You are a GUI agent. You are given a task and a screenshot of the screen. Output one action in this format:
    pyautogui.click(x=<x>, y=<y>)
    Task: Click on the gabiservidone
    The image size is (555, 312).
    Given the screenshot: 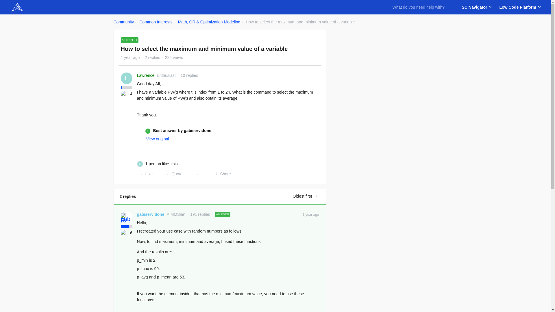 What is the action you would take?
    pyautogui.click(x=151, y=214)
    